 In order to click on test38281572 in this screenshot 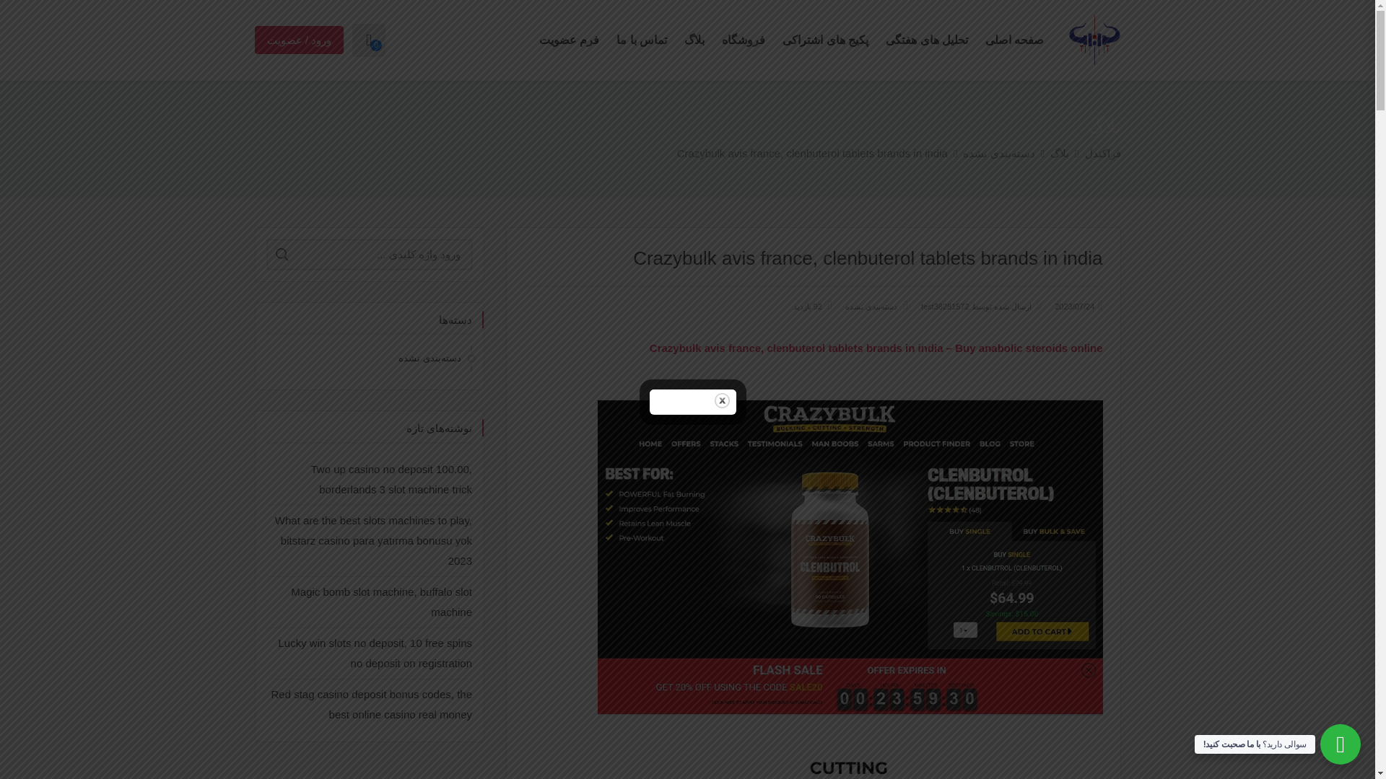, I will do `click(945, 306)`.